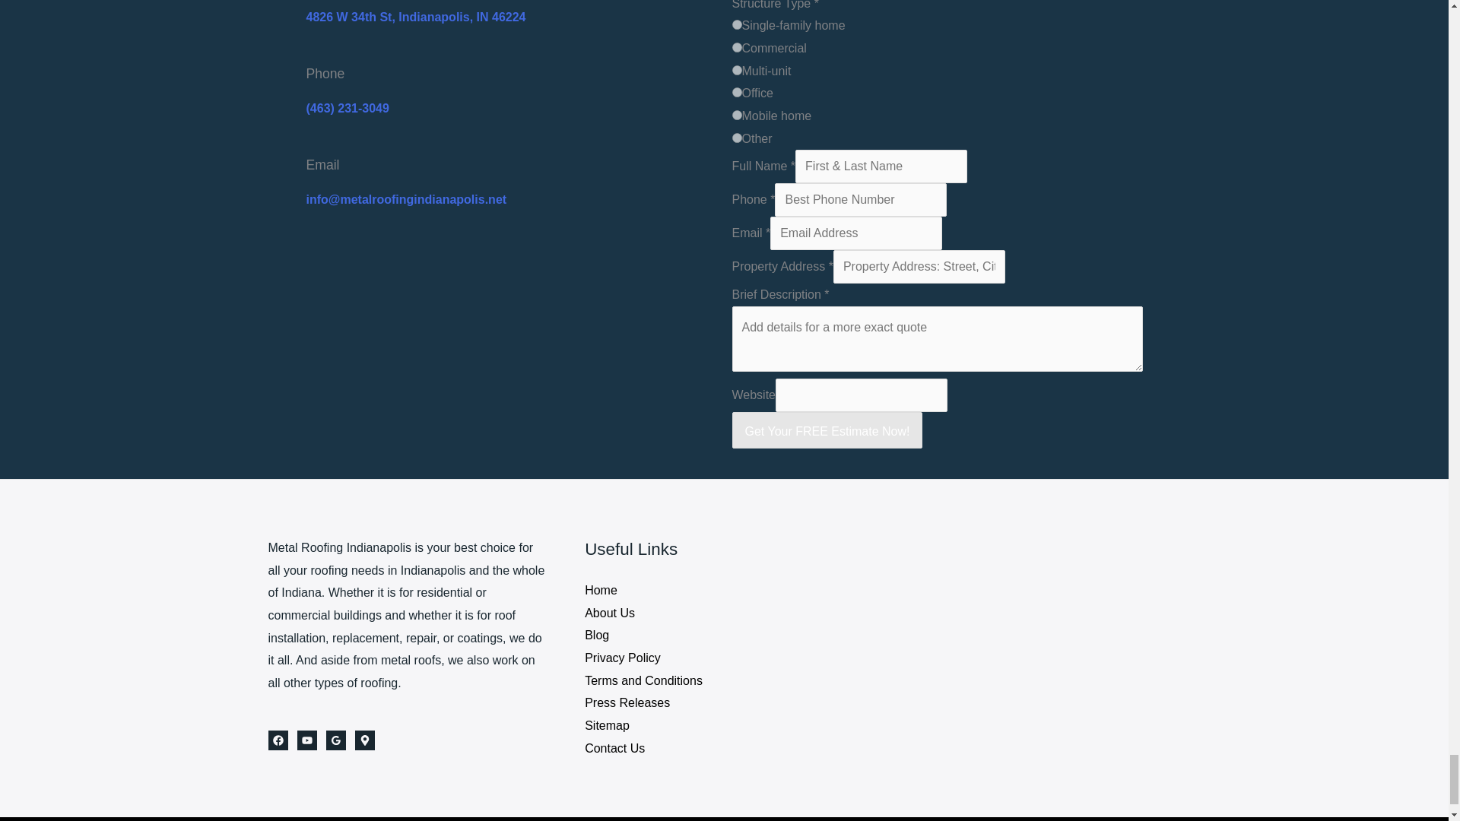 This screenshot has width=1460, height=821. Describe the element at coordinates (736, 92) in the screenshot. I see `Office` at that location.